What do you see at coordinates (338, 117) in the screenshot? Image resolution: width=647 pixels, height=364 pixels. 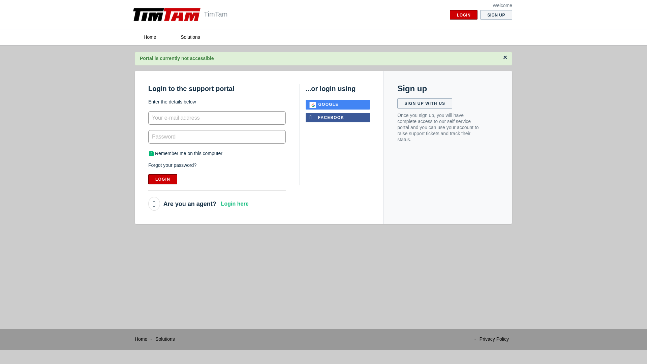 I see `FACEBOOK` at bounding box center [338, 117].